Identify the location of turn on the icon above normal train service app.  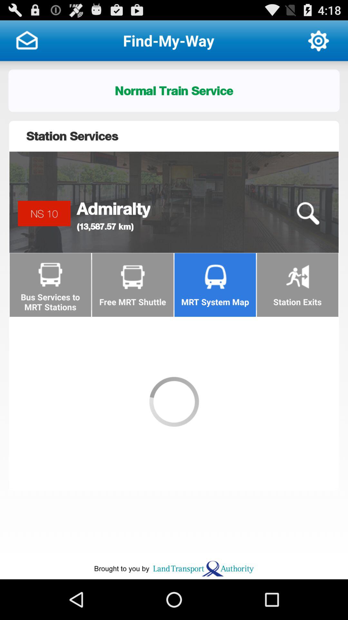
(318, 41).